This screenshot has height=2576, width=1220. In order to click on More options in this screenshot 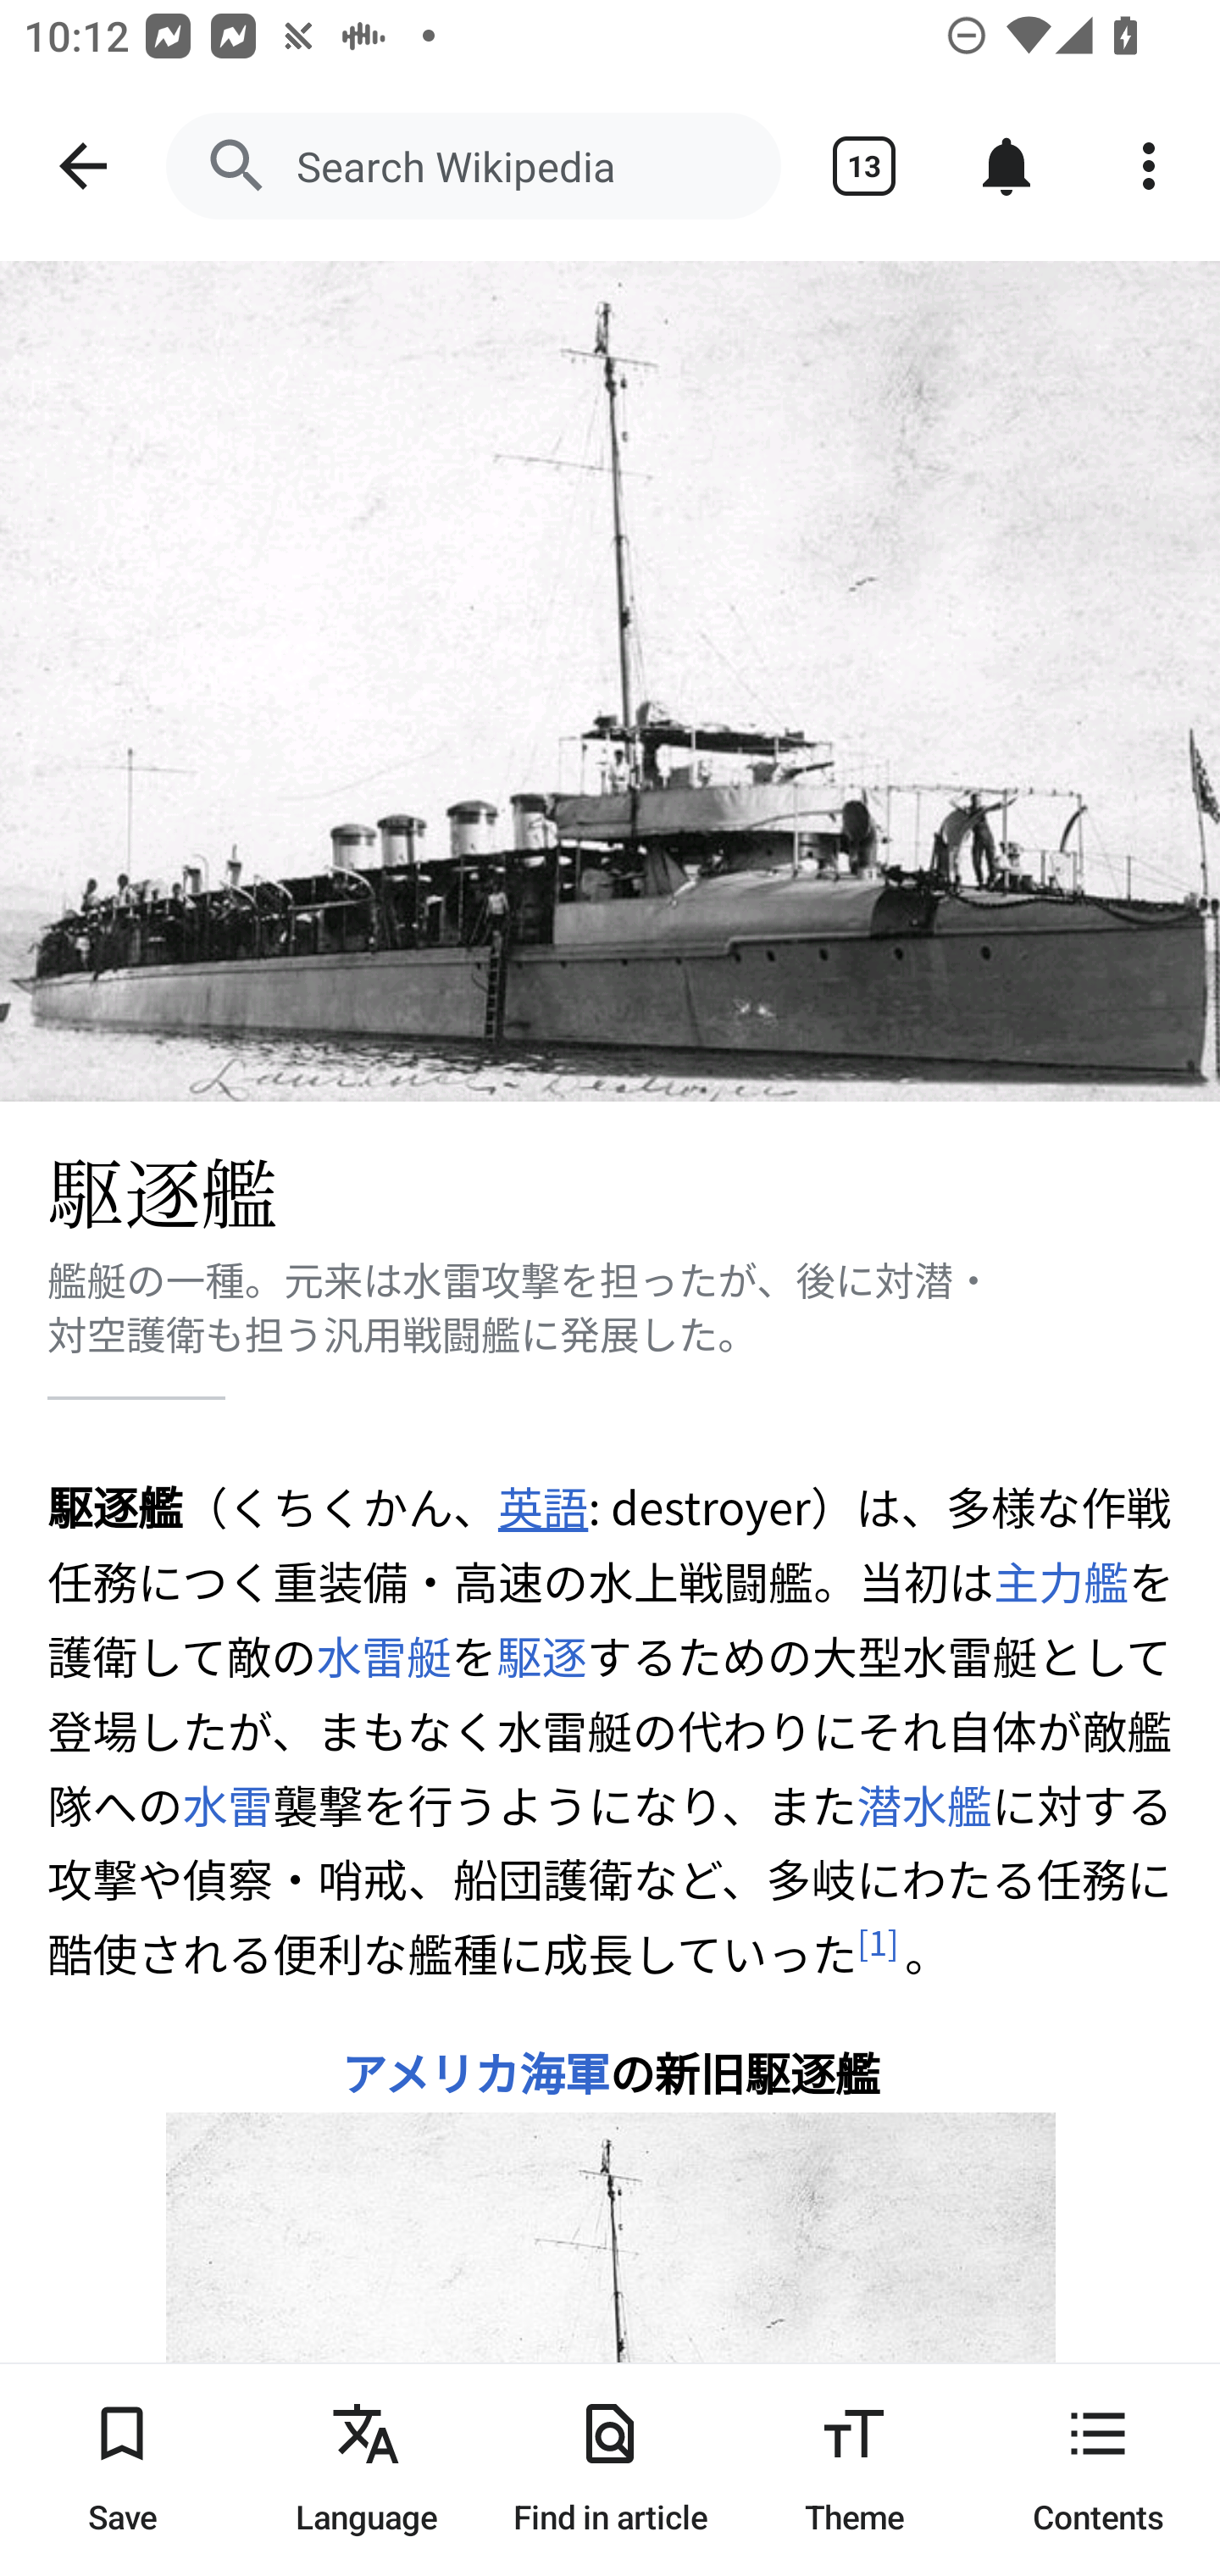, I will do `click(1149, 166)`.